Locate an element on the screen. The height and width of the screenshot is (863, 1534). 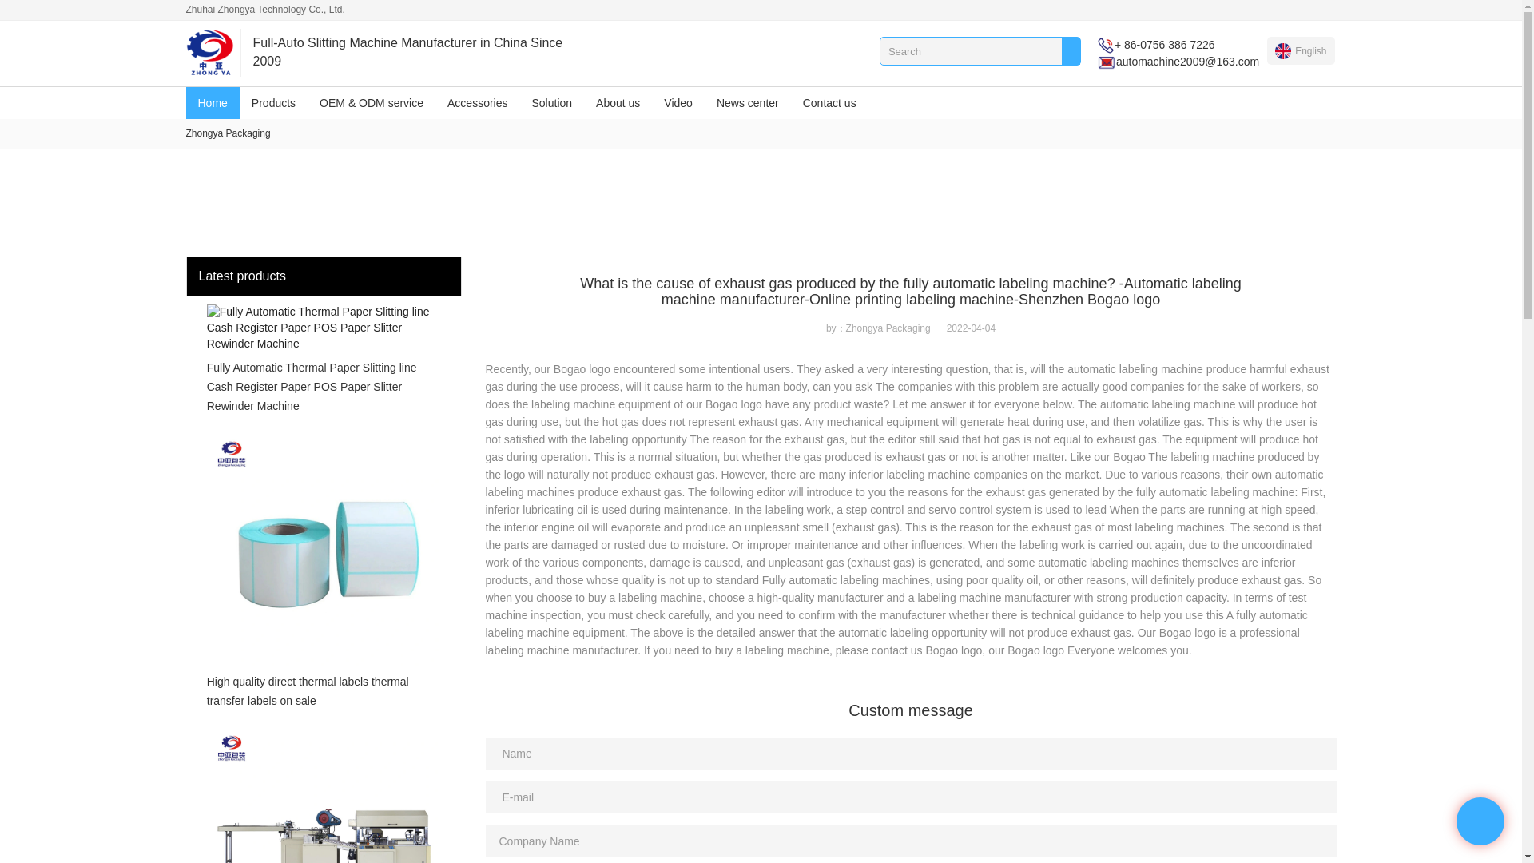
News center is located at coordinates (748, 103).